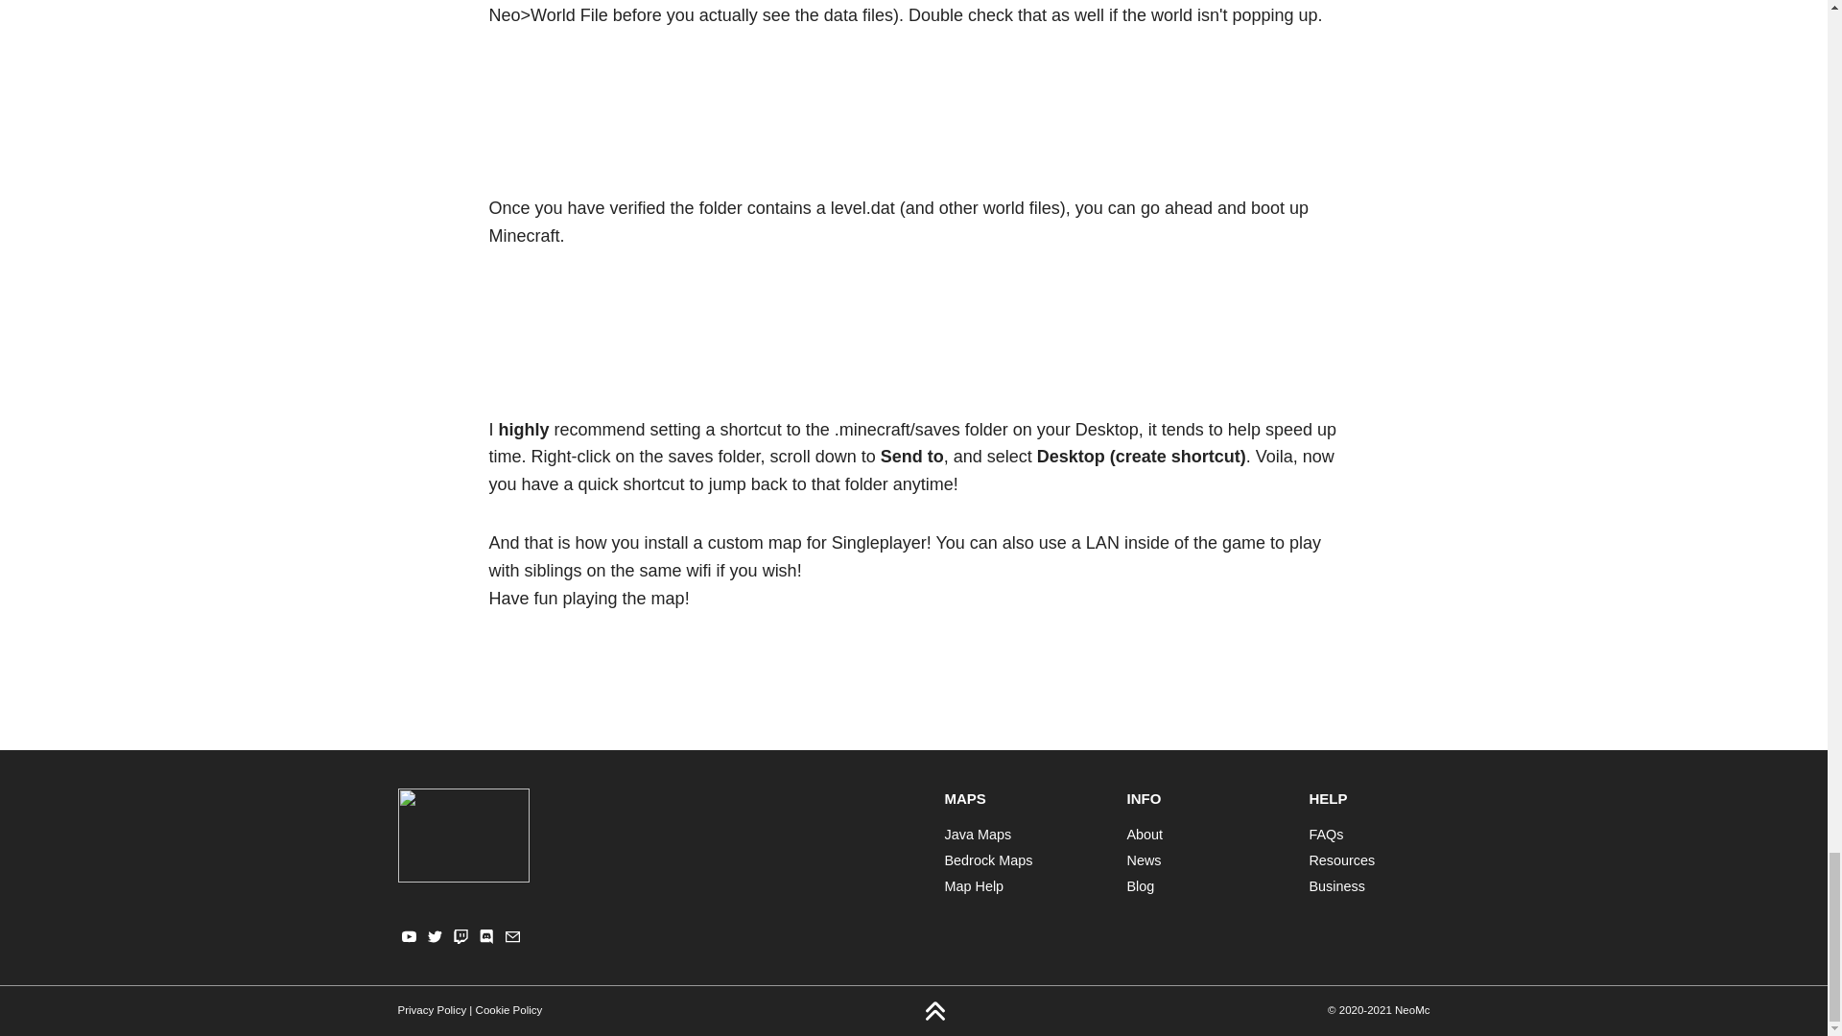 The image size is (1842, 1036). Describe the element at coordinates (1325, 835) in the screenshot. I see `FAQs` at that location.